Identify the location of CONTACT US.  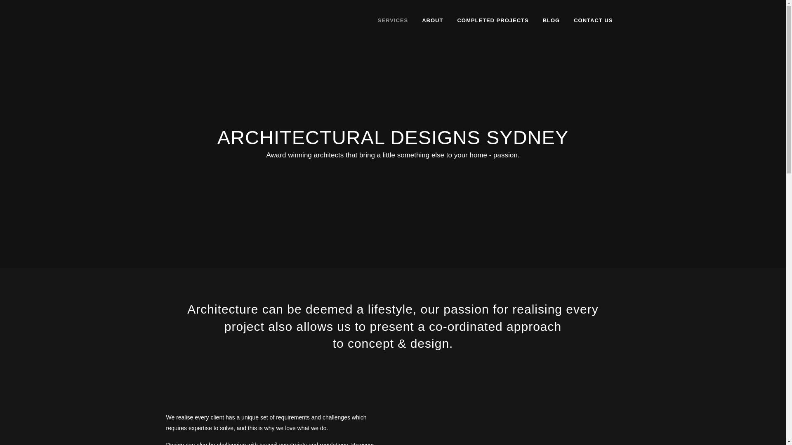
(593, 21).